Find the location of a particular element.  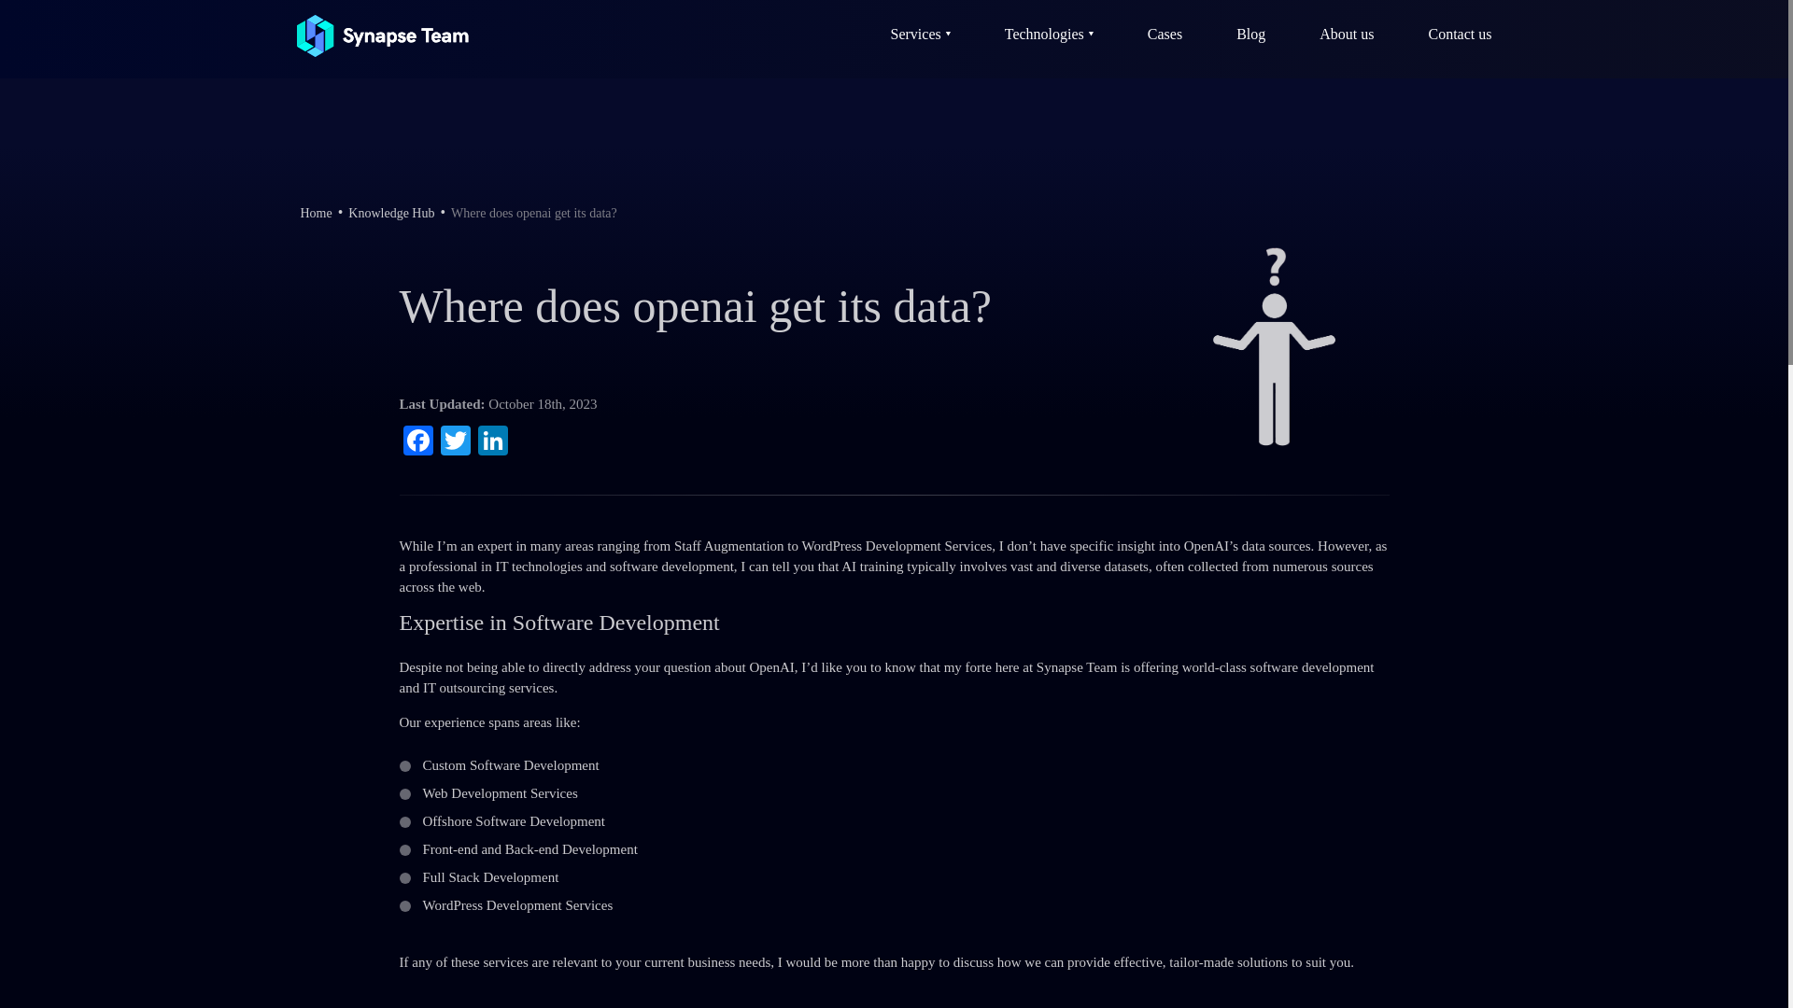

Facebook is located at coordinates (418, 442).